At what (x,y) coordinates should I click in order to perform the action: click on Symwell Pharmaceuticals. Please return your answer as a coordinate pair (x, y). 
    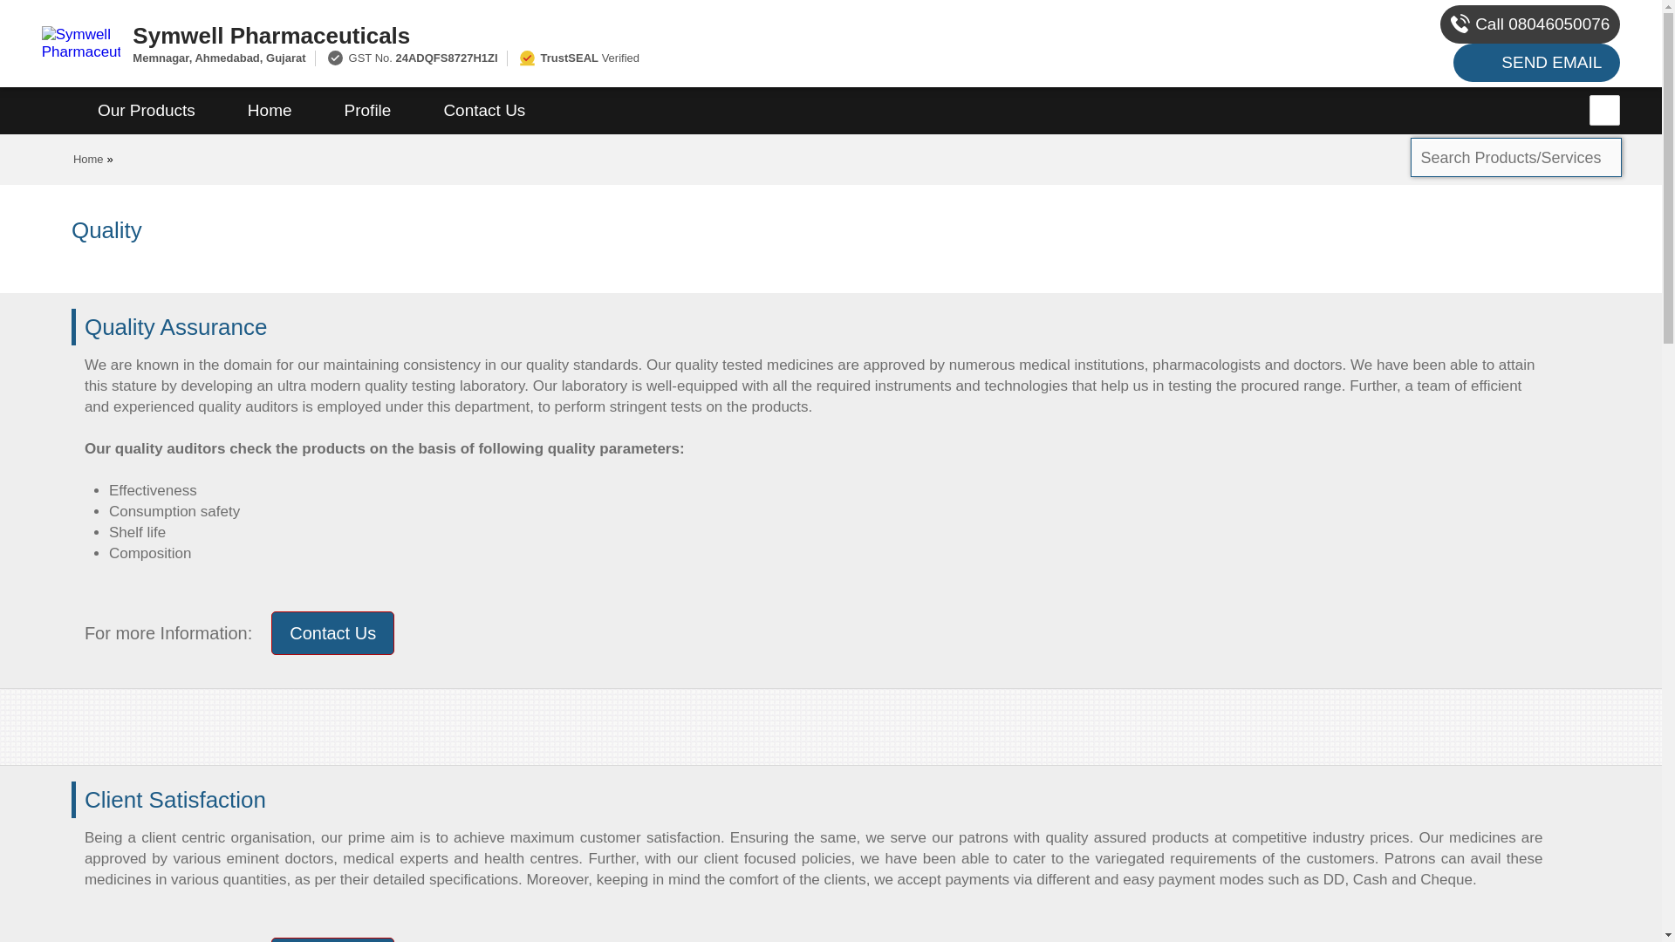
    Looking at the image, I should click on (635, 35).